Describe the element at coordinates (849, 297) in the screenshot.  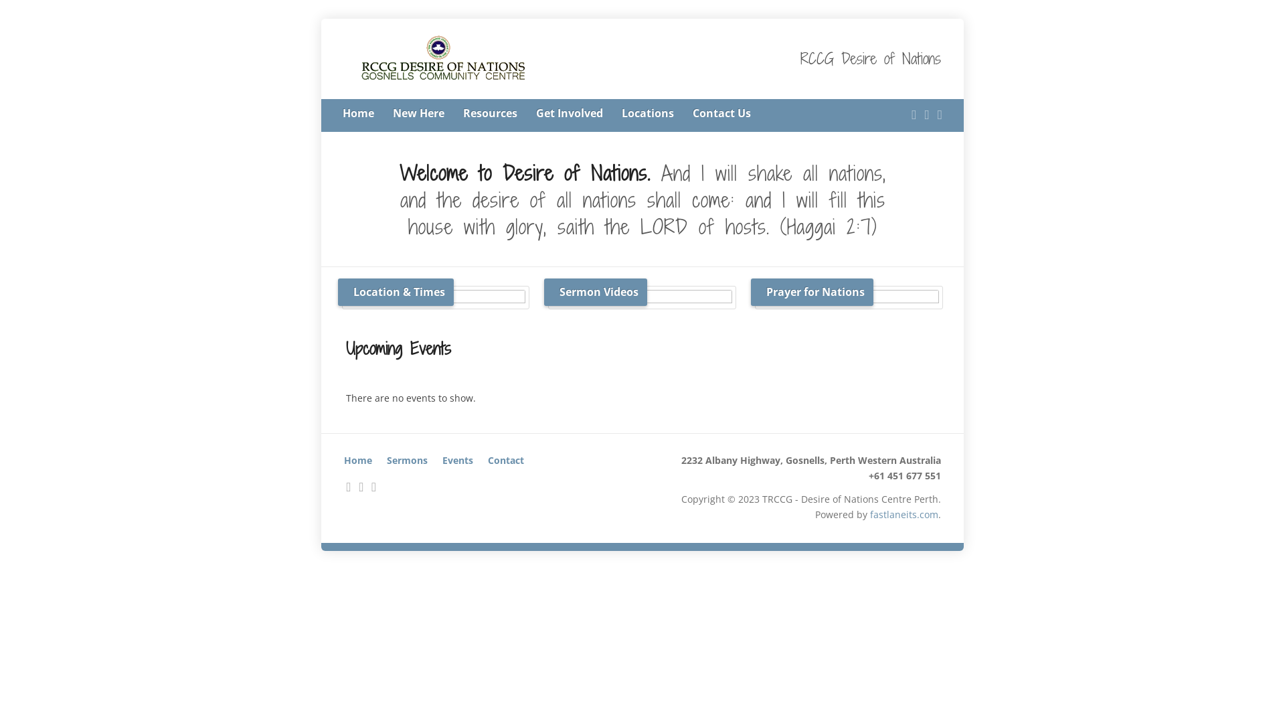
I see `Prayer for Nations` at that location.